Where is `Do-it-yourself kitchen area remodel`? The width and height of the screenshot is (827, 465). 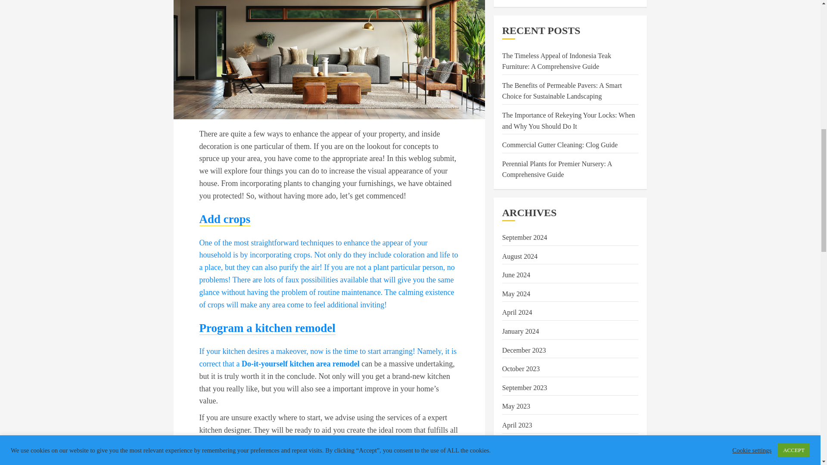 Do-it-yourself kitchen area remodel is located at coordinates (301, 363).